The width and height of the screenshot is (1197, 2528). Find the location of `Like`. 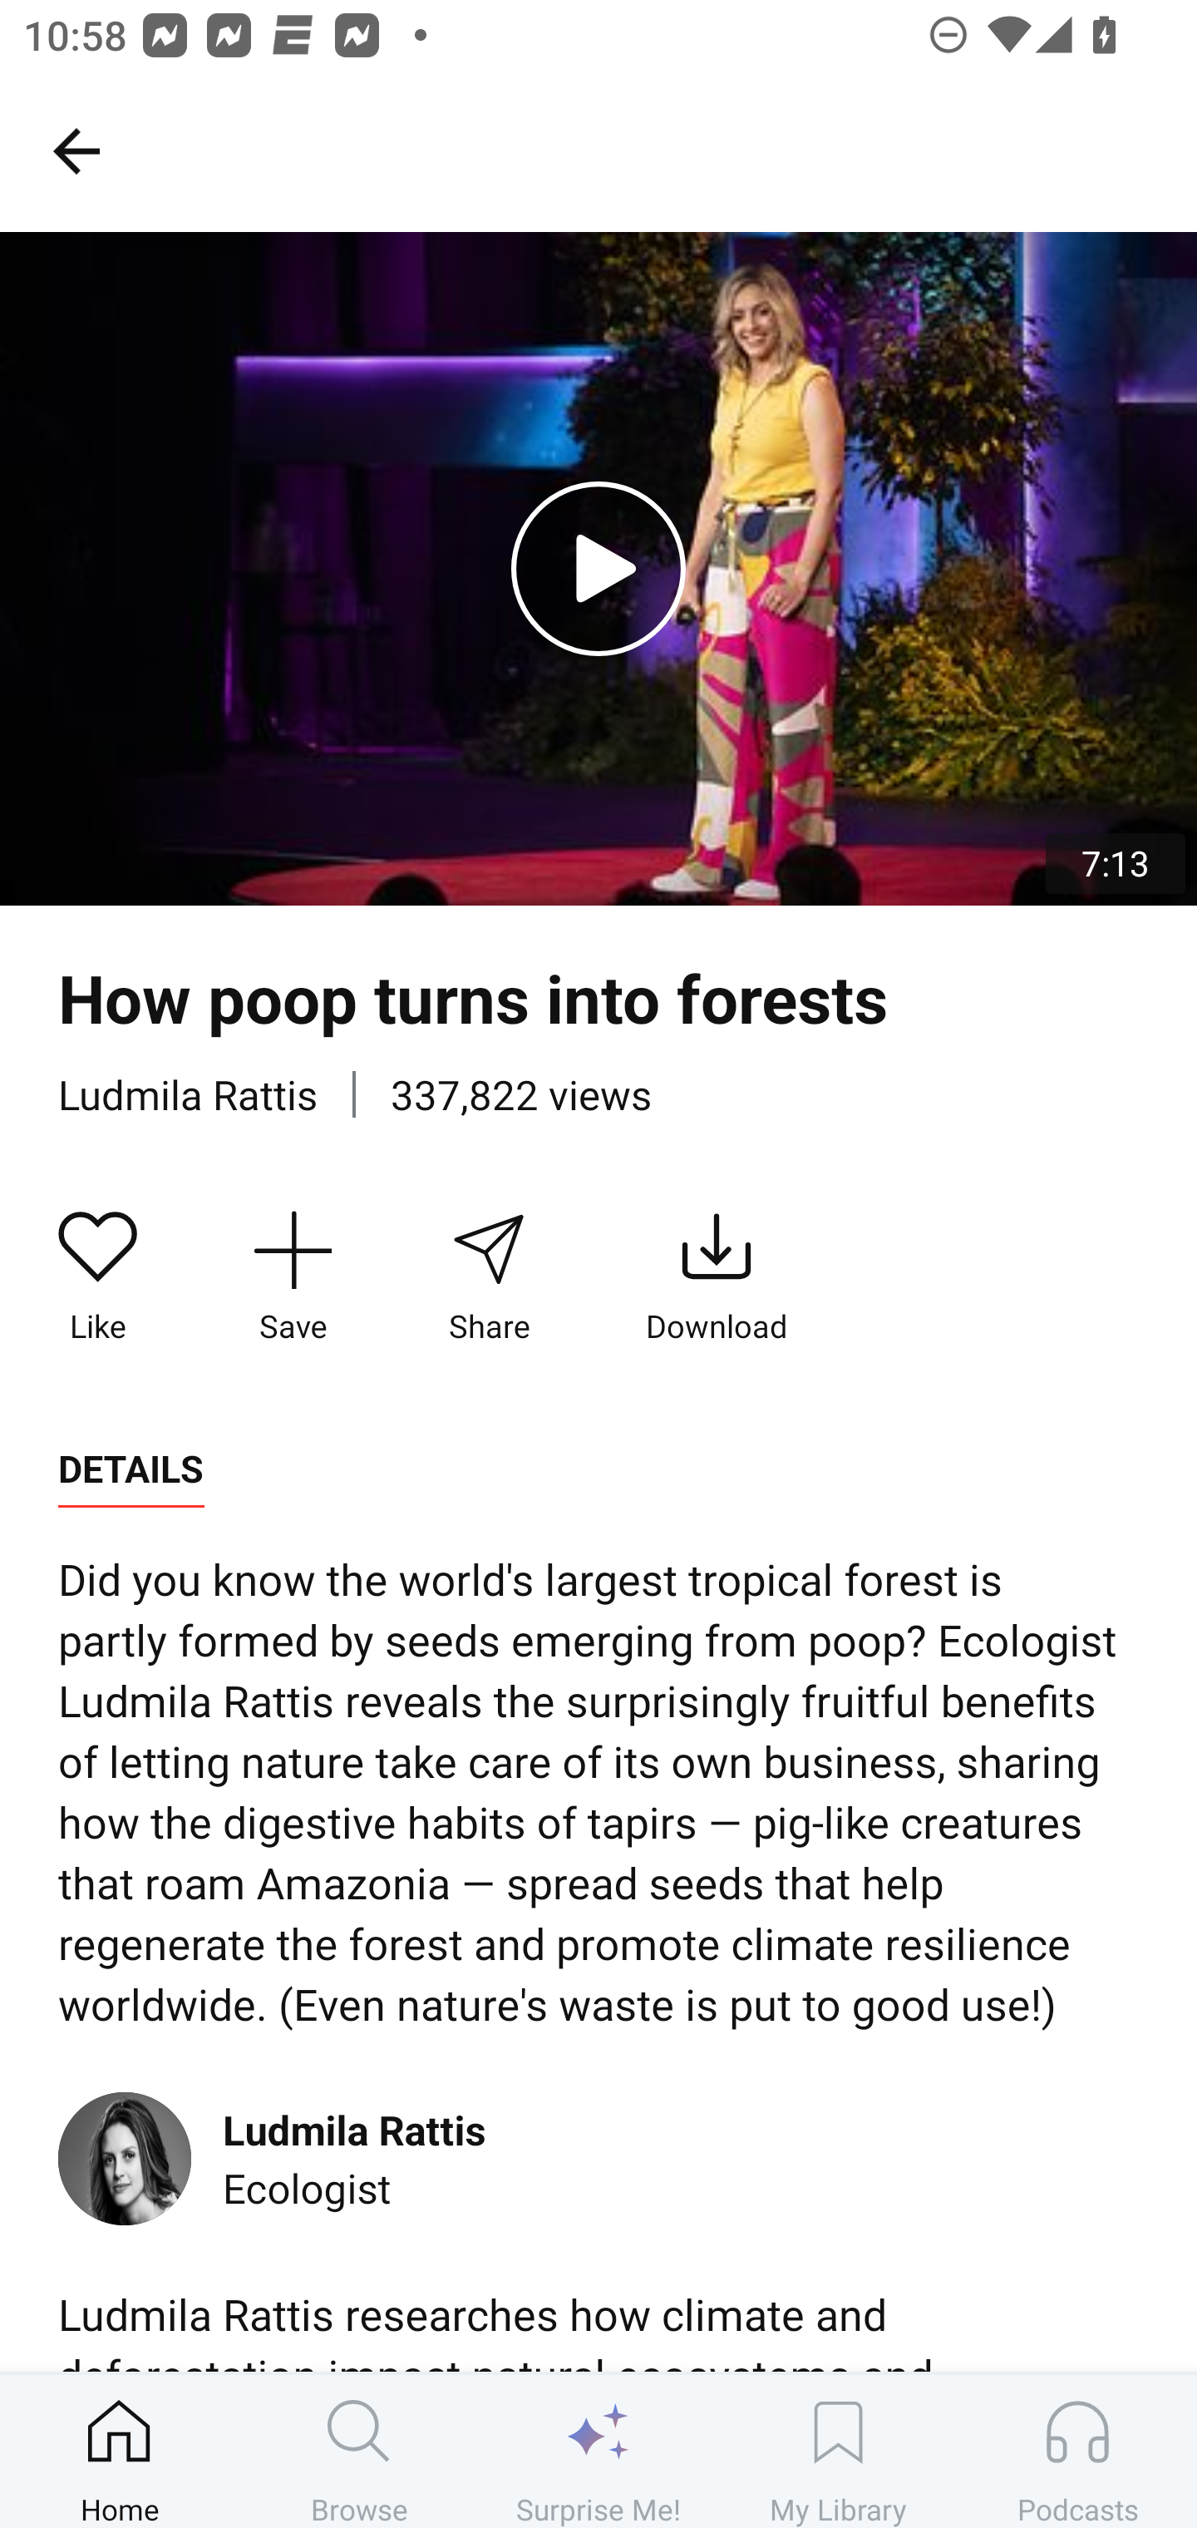

Like is located at coordinates (98, 1279).